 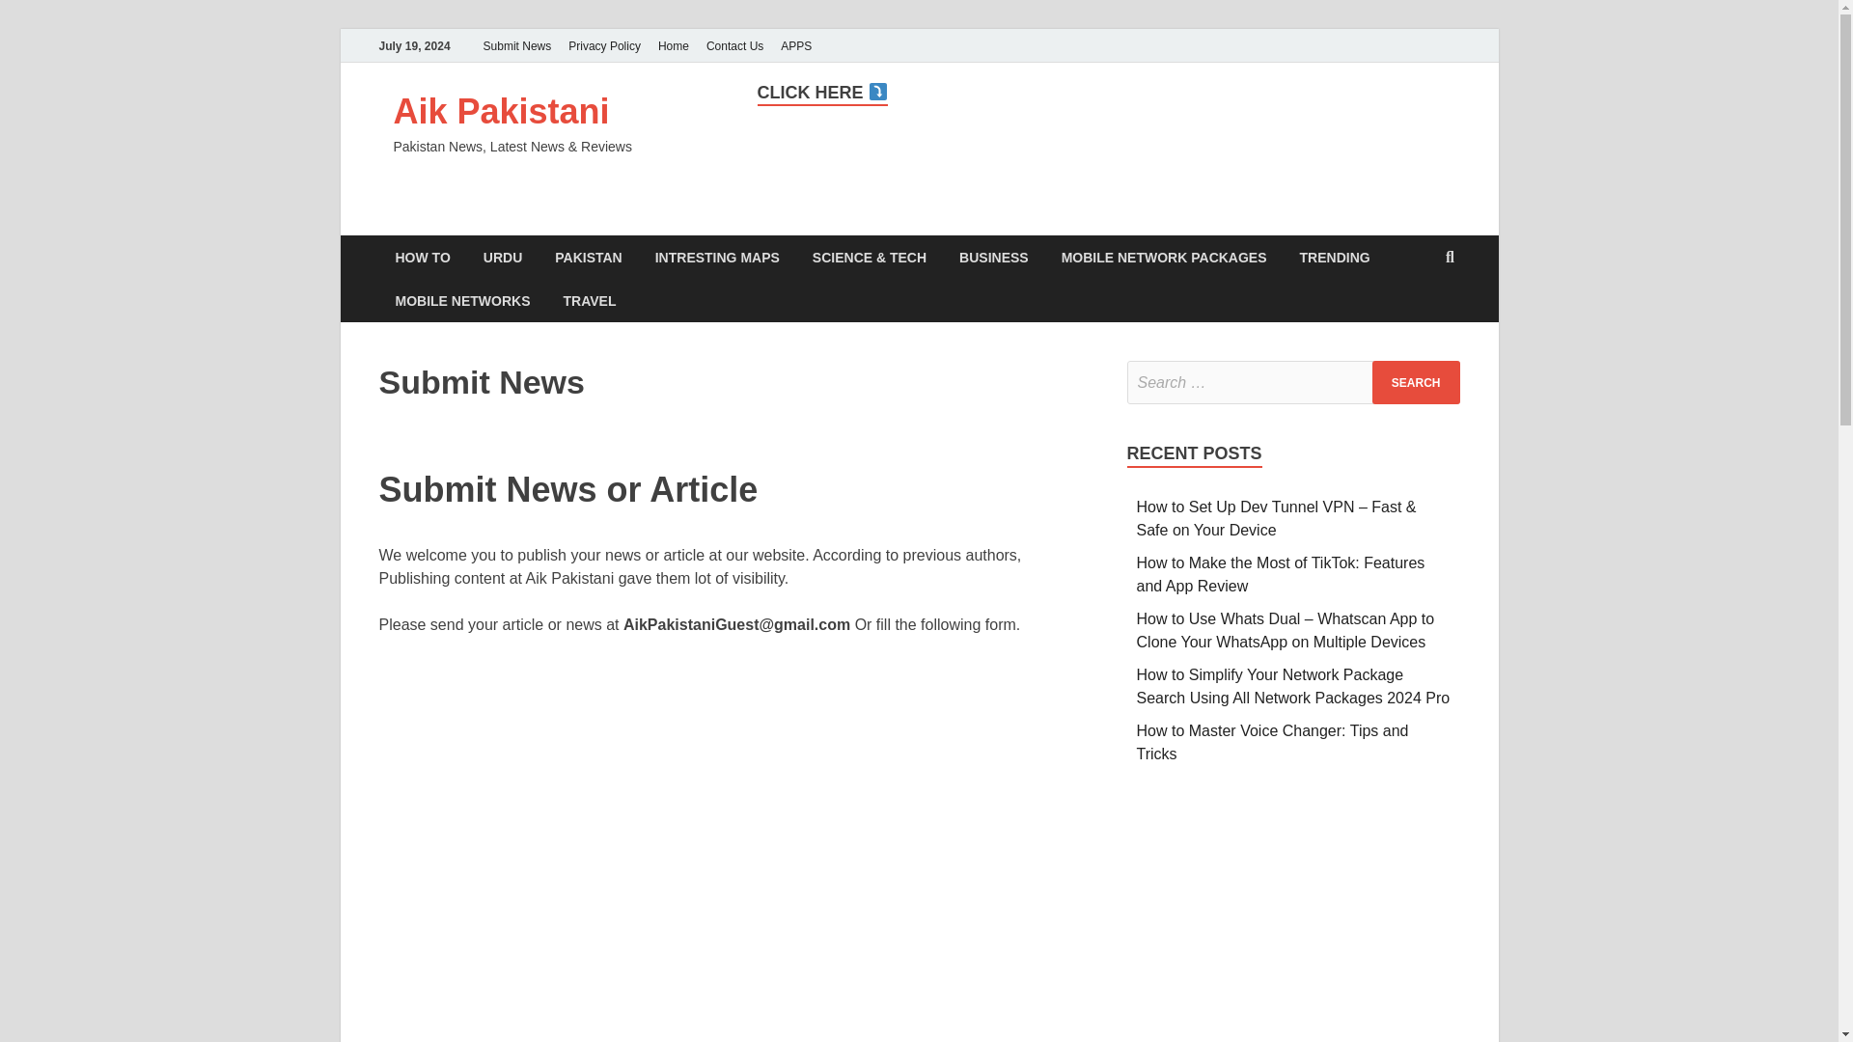 I want to click on Home, so click(x=674, y=45).